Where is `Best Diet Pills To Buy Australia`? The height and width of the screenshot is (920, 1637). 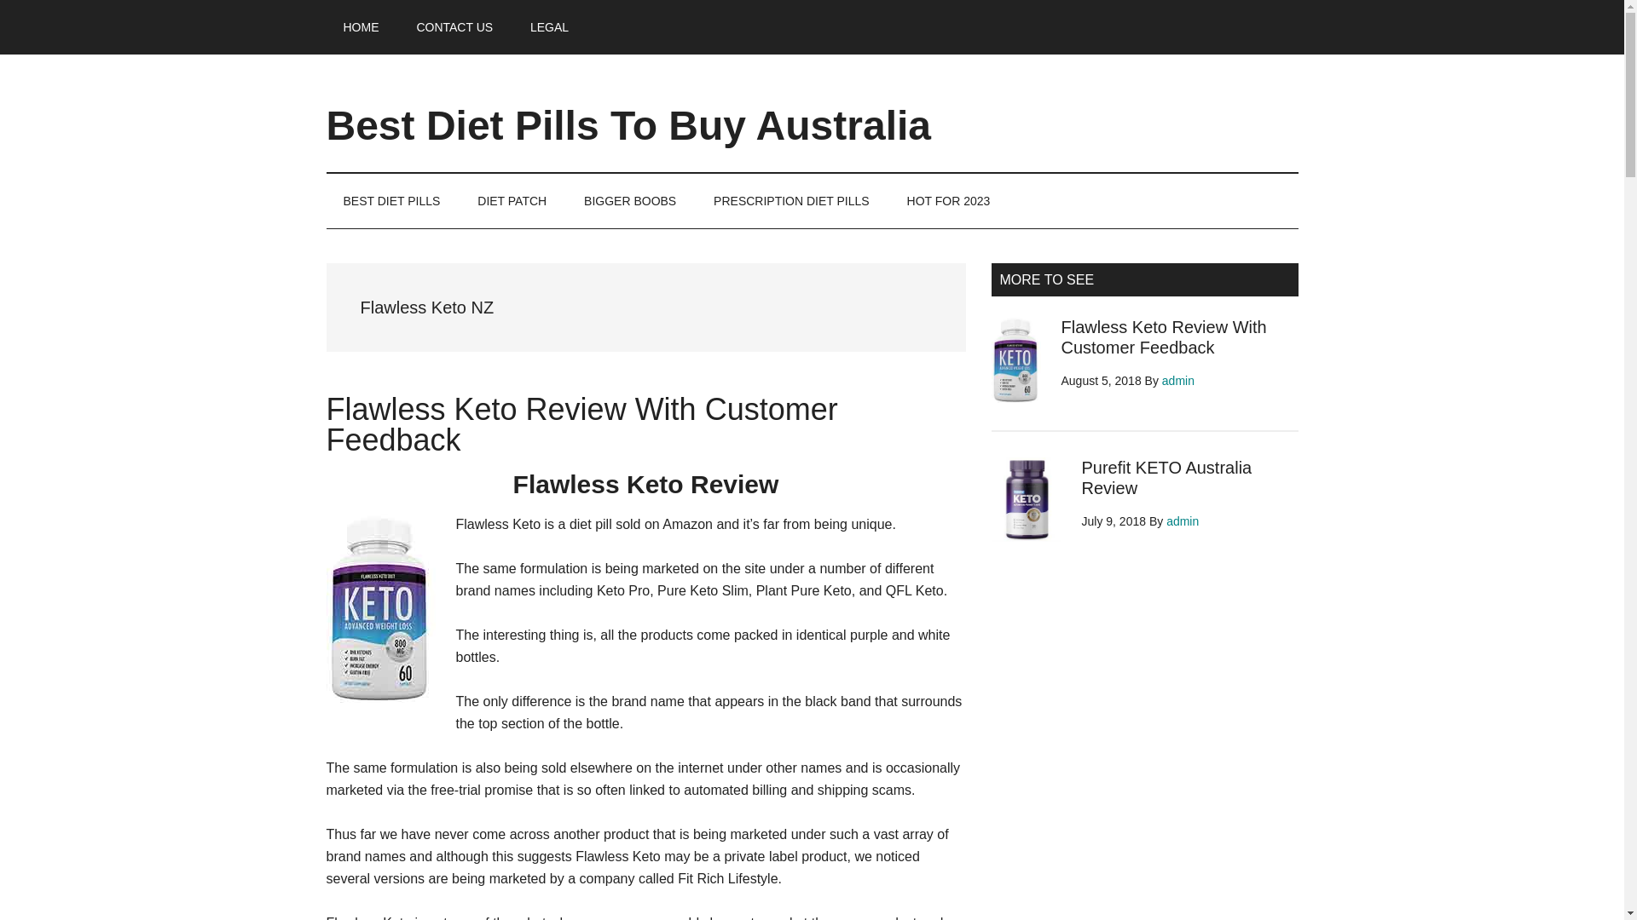
Best Diet Pills To Buy Australia is located at coordinates (628, 124).